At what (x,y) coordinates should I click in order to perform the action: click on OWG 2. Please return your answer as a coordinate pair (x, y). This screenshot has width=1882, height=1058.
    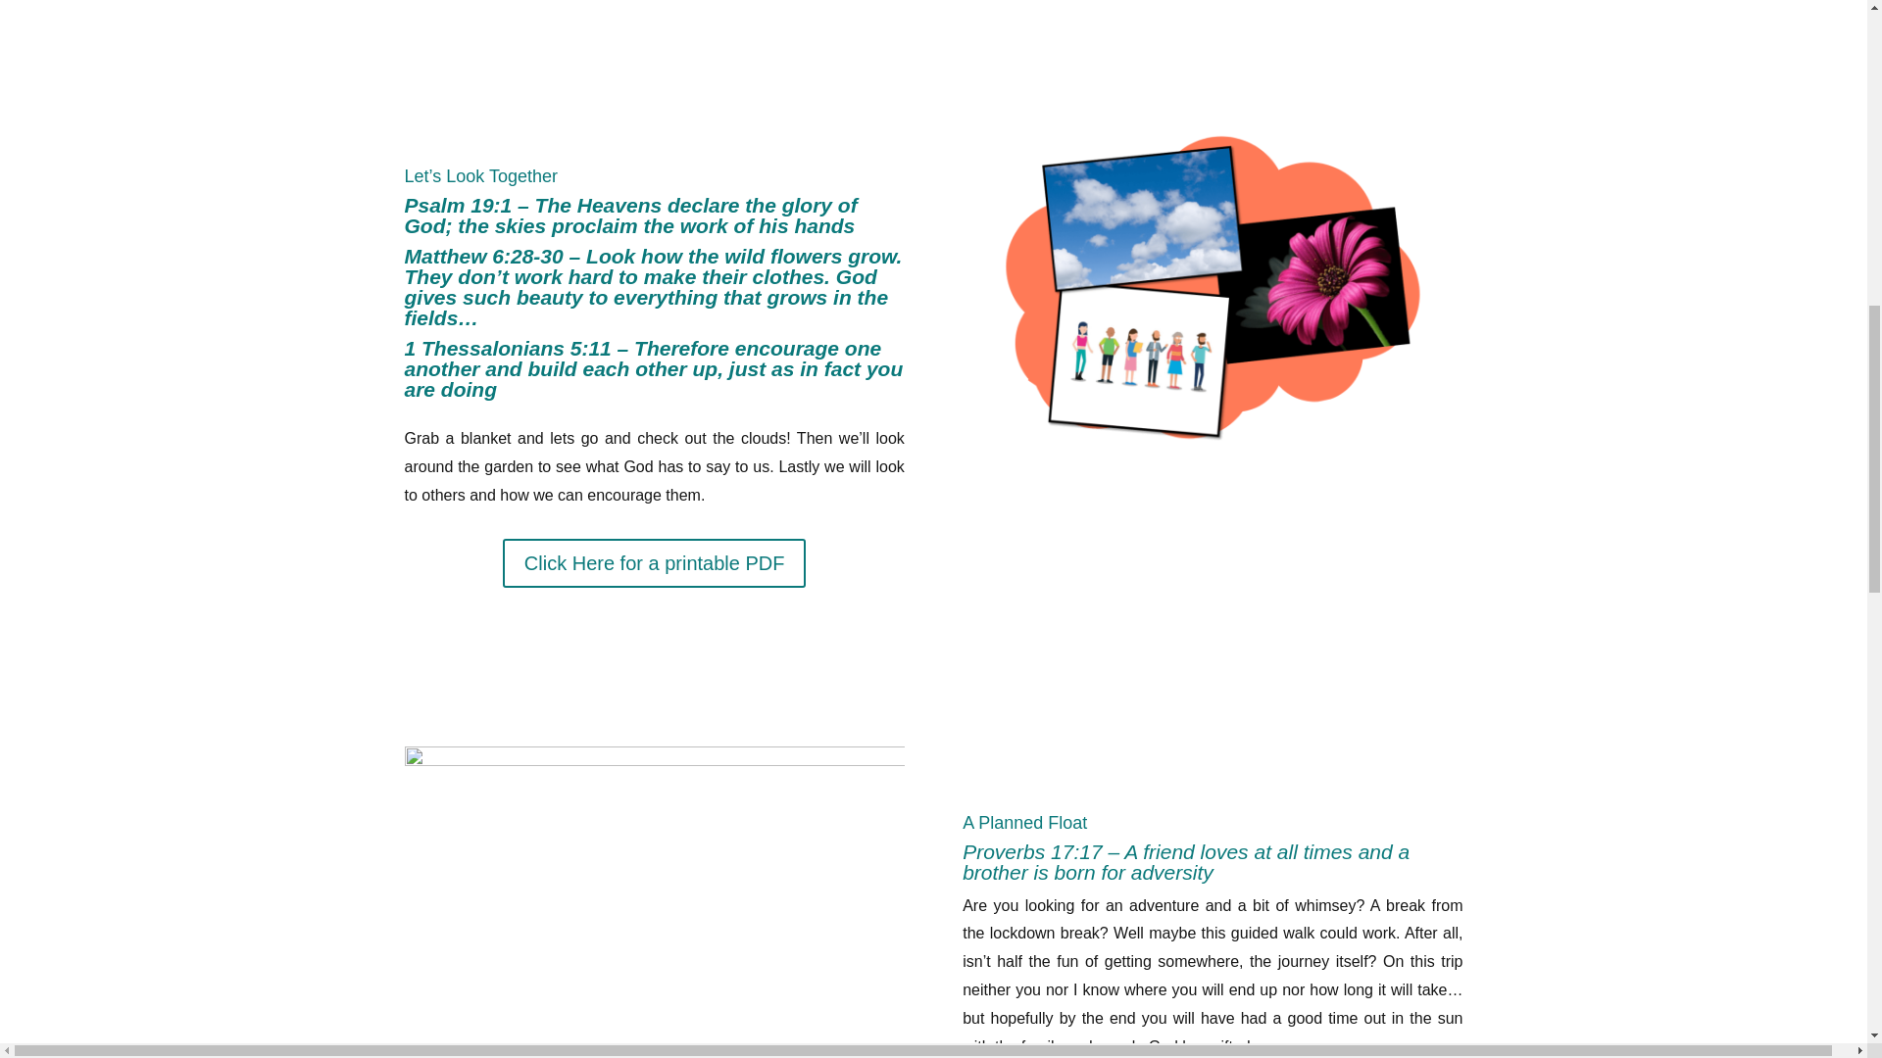
    Looking at the image, I should click on (653, 902).